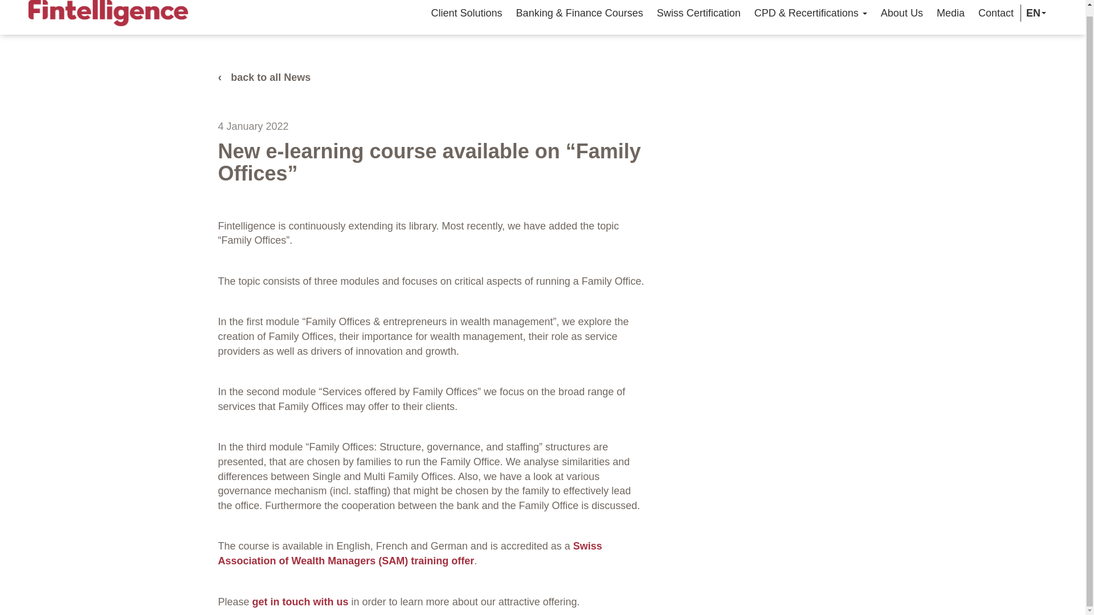 The width and height of the screenshot is (1094, 615). What do you see at coordinates (699, 13) in the screenshot?
I see `Swiss Certification` at bounding box center [699, 13].